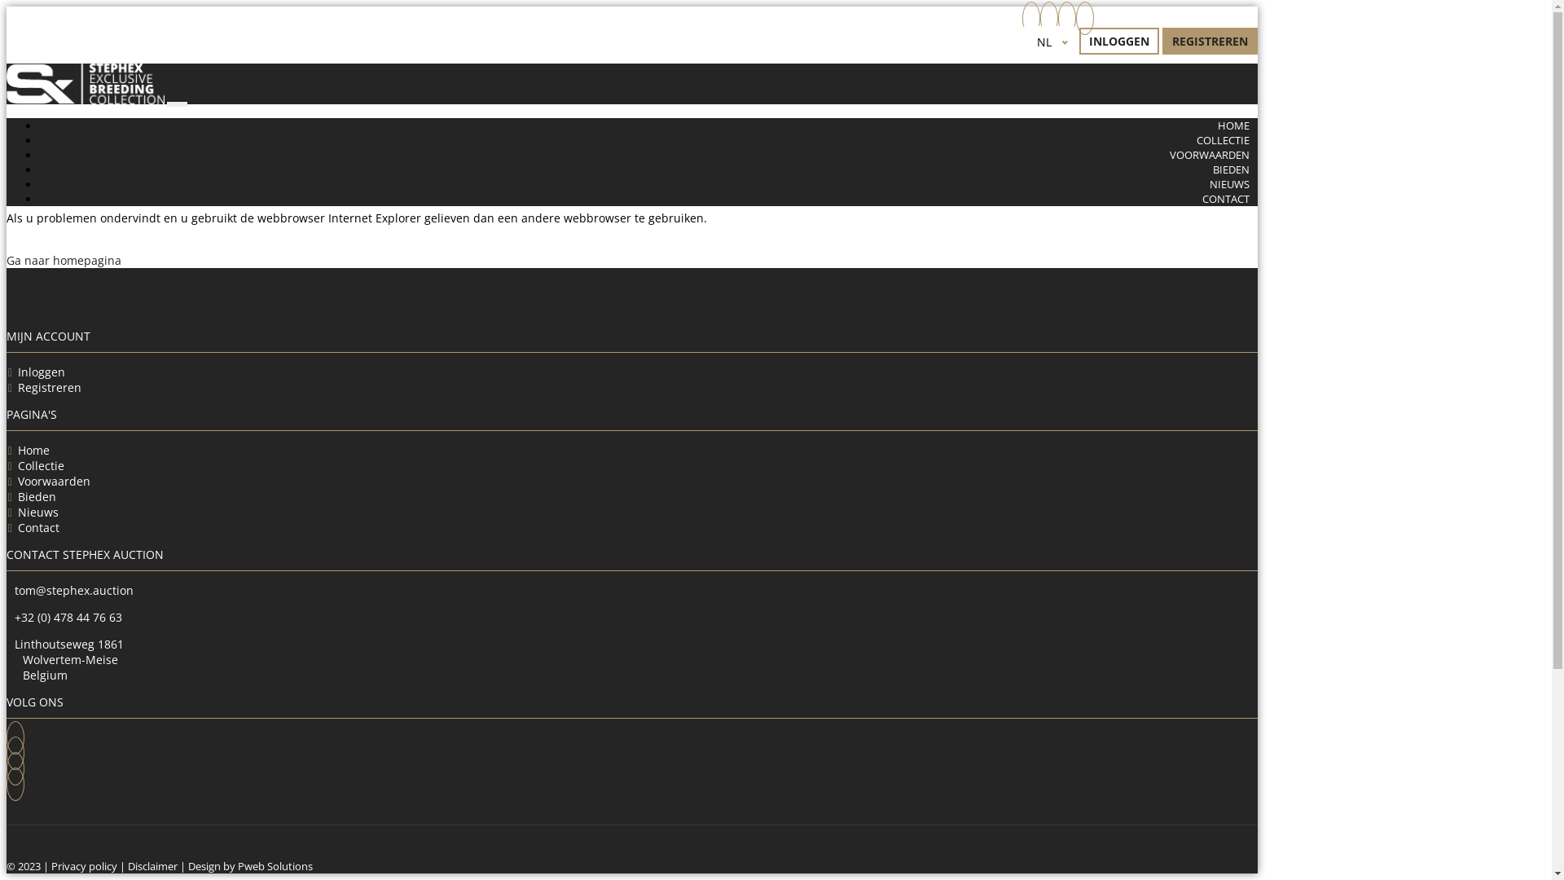  I want to click on INLOGGEN, so click(1119, 41).